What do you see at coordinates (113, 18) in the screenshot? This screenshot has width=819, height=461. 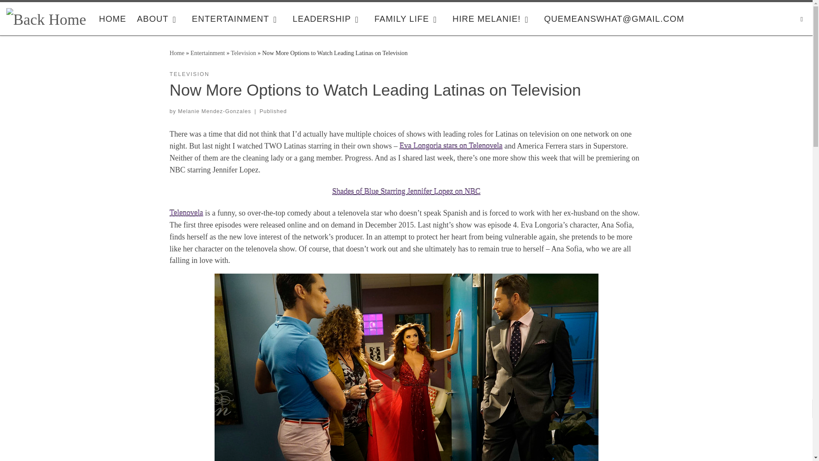 I see `HOME` at bounding box center [113, 18].